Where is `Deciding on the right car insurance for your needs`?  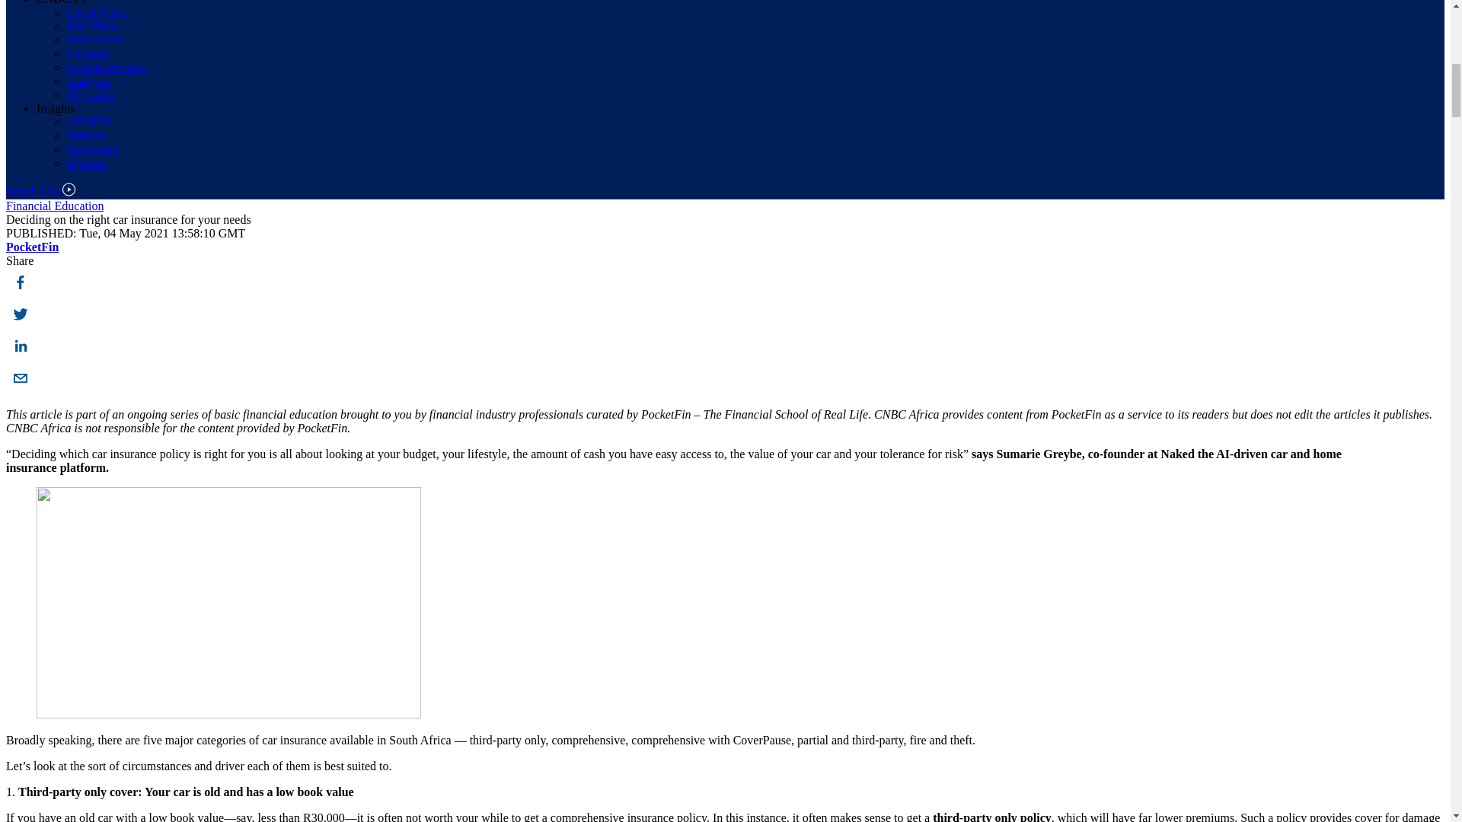
Deciding on the right car insurance for your needs is located at coordinates (20, 379).